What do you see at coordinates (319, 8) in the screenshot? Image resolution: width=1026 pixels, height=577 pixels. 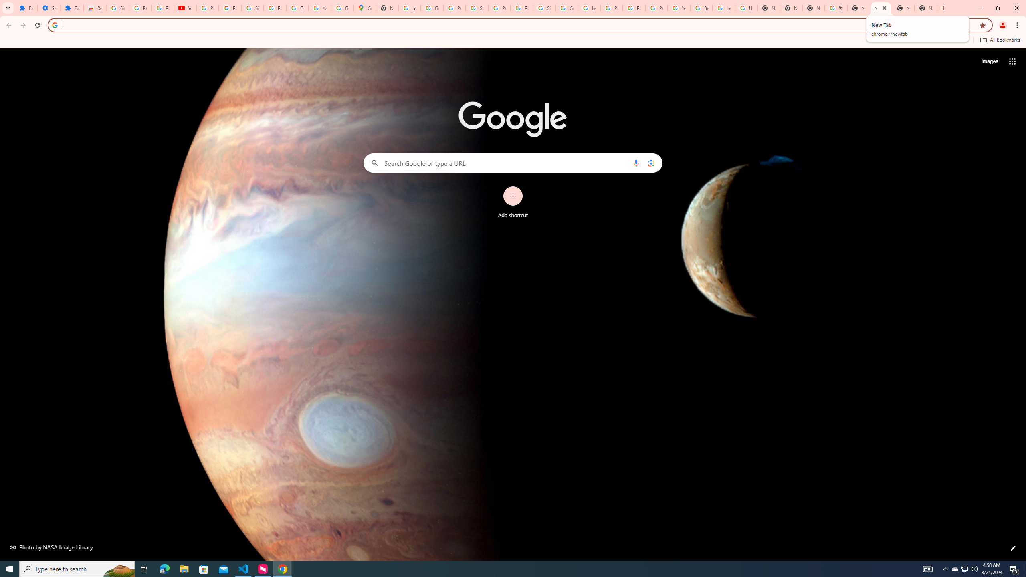 I see `YouTube` at bounding box center [319, 8].